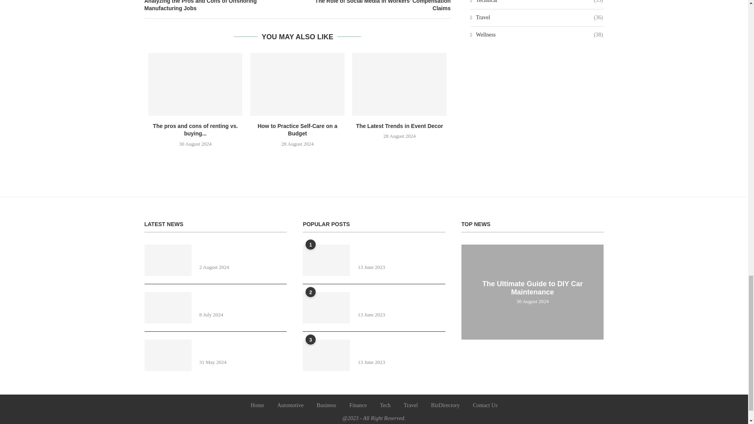 The height and width of the screenshot is (424, 754). Describe the element at coordinates (399, 84) in the screenshot. I see `The Latest Trends in Event Decor` at that location.